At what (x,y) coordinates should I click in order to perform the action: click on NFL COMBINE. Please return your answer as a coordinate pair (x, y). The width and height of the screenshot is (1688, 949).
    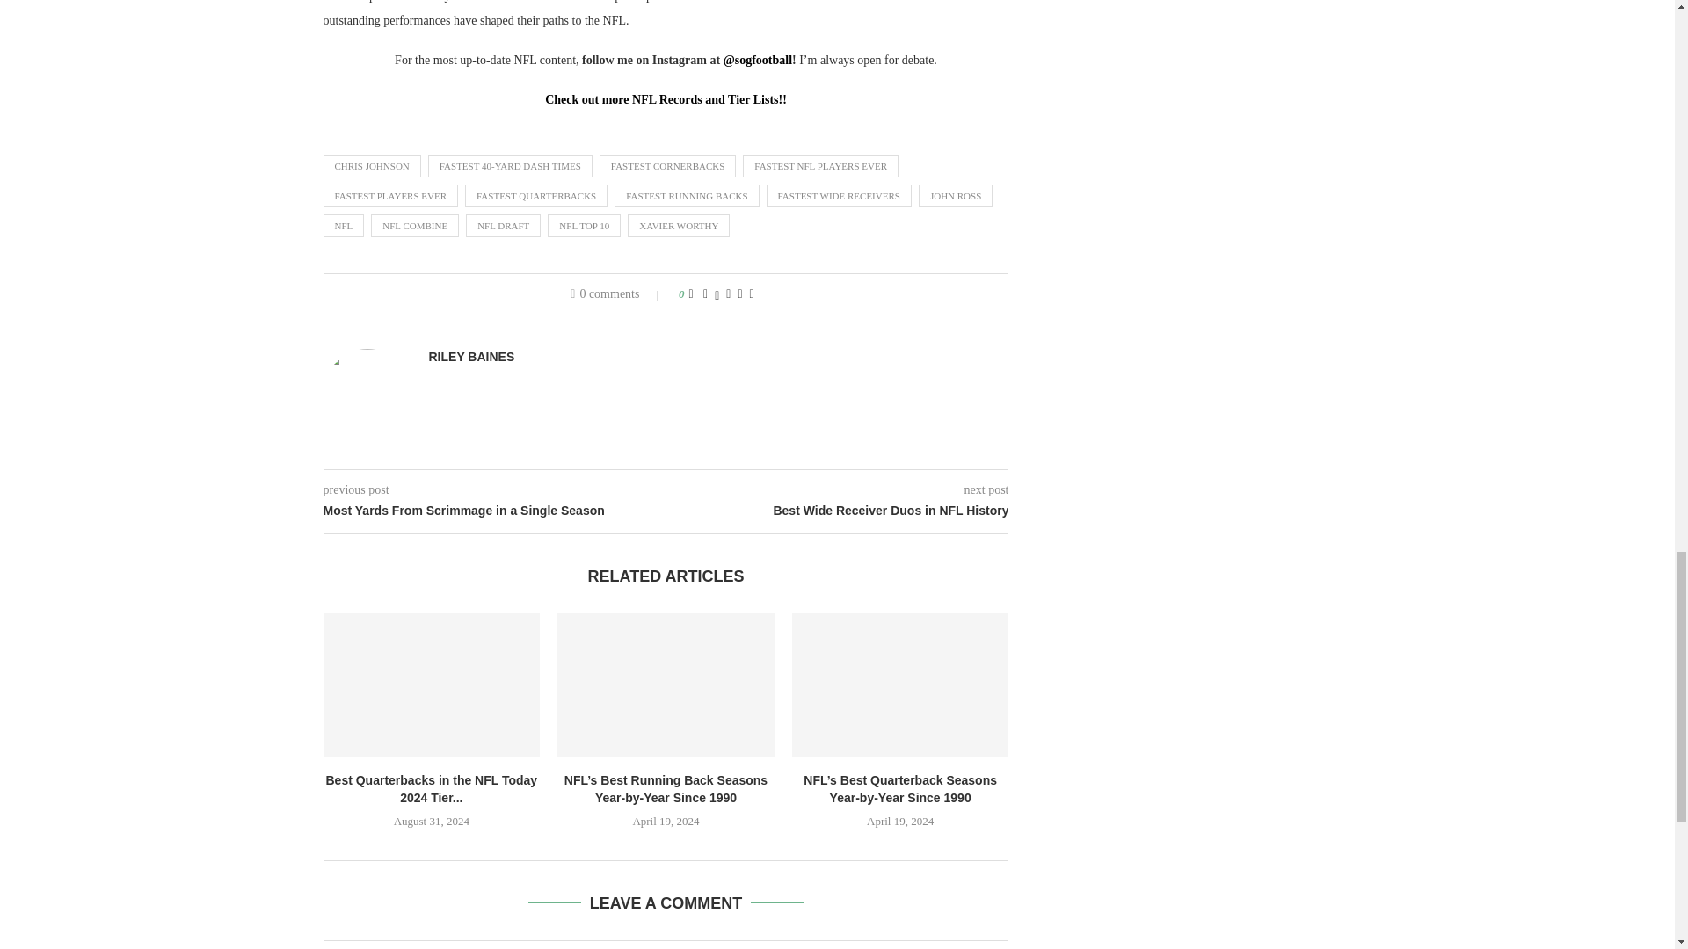
    Looking at the image, I should click on (415, 226).